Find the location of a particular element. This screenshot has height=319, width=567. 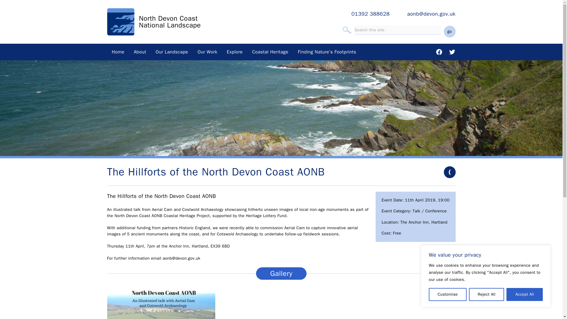

Accept All is located at coordinates (524, 294).